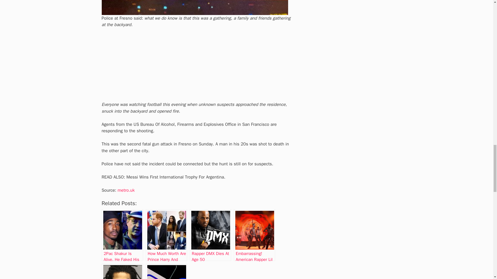  What do you see at coordinates (126, 190) in the screenshot?
I see `metro.uk` at bounding box center [126, 190].